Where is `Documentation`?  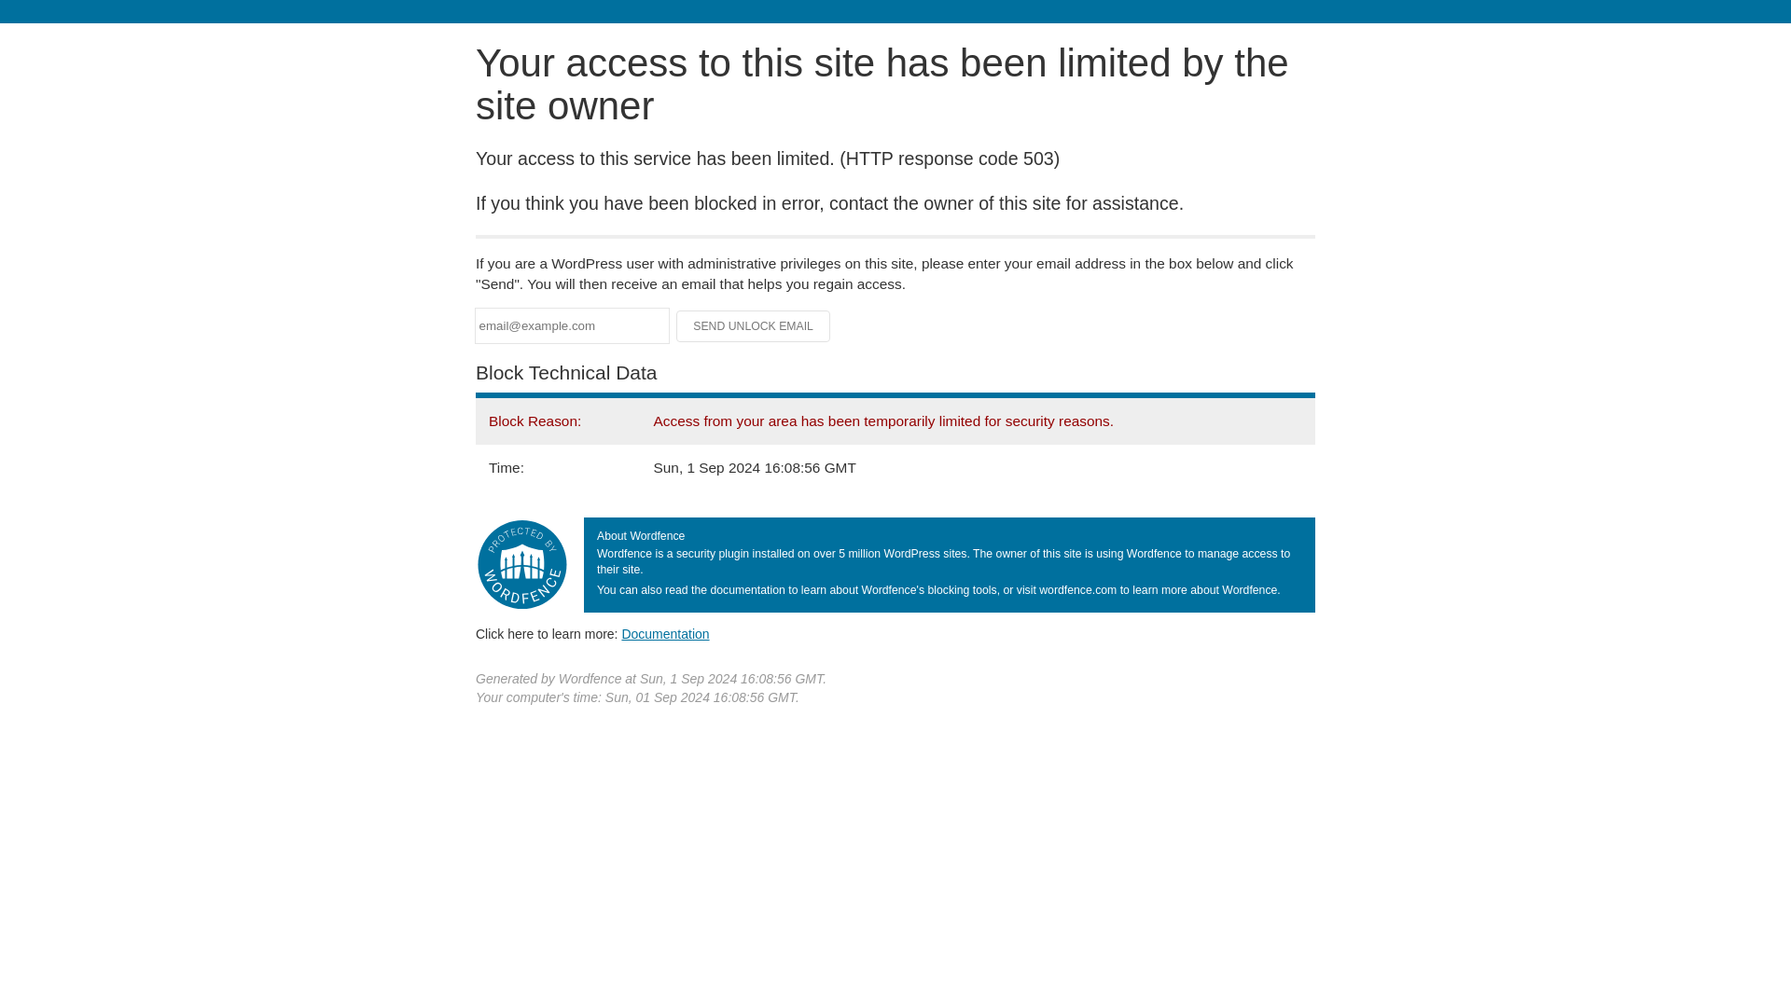
Documentation is located at coordinates (665, 633).